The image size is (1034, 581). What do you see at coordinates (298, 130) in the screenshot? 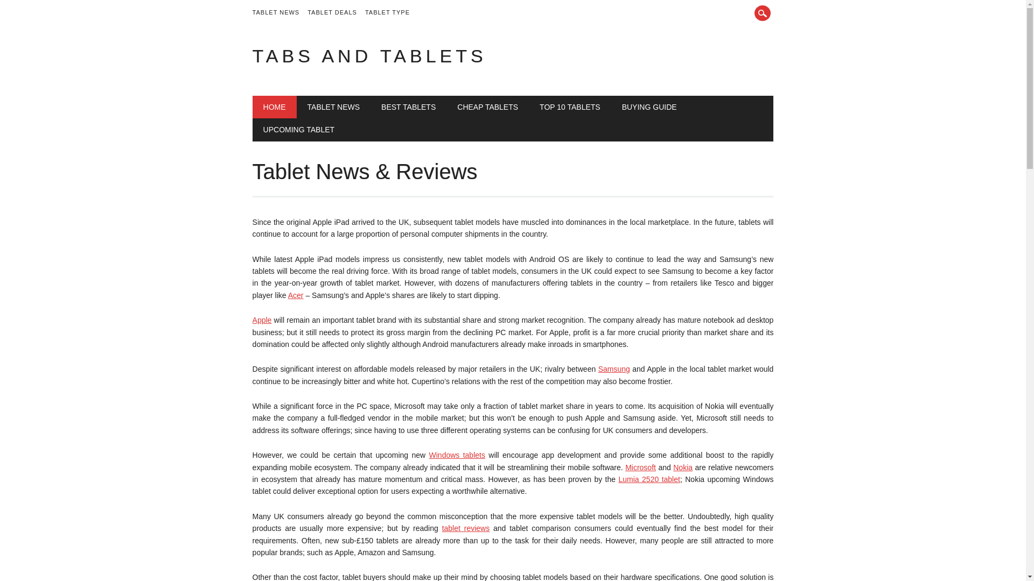
I see `Upcoming Tablets in UK` at bounding box center [298, 130].